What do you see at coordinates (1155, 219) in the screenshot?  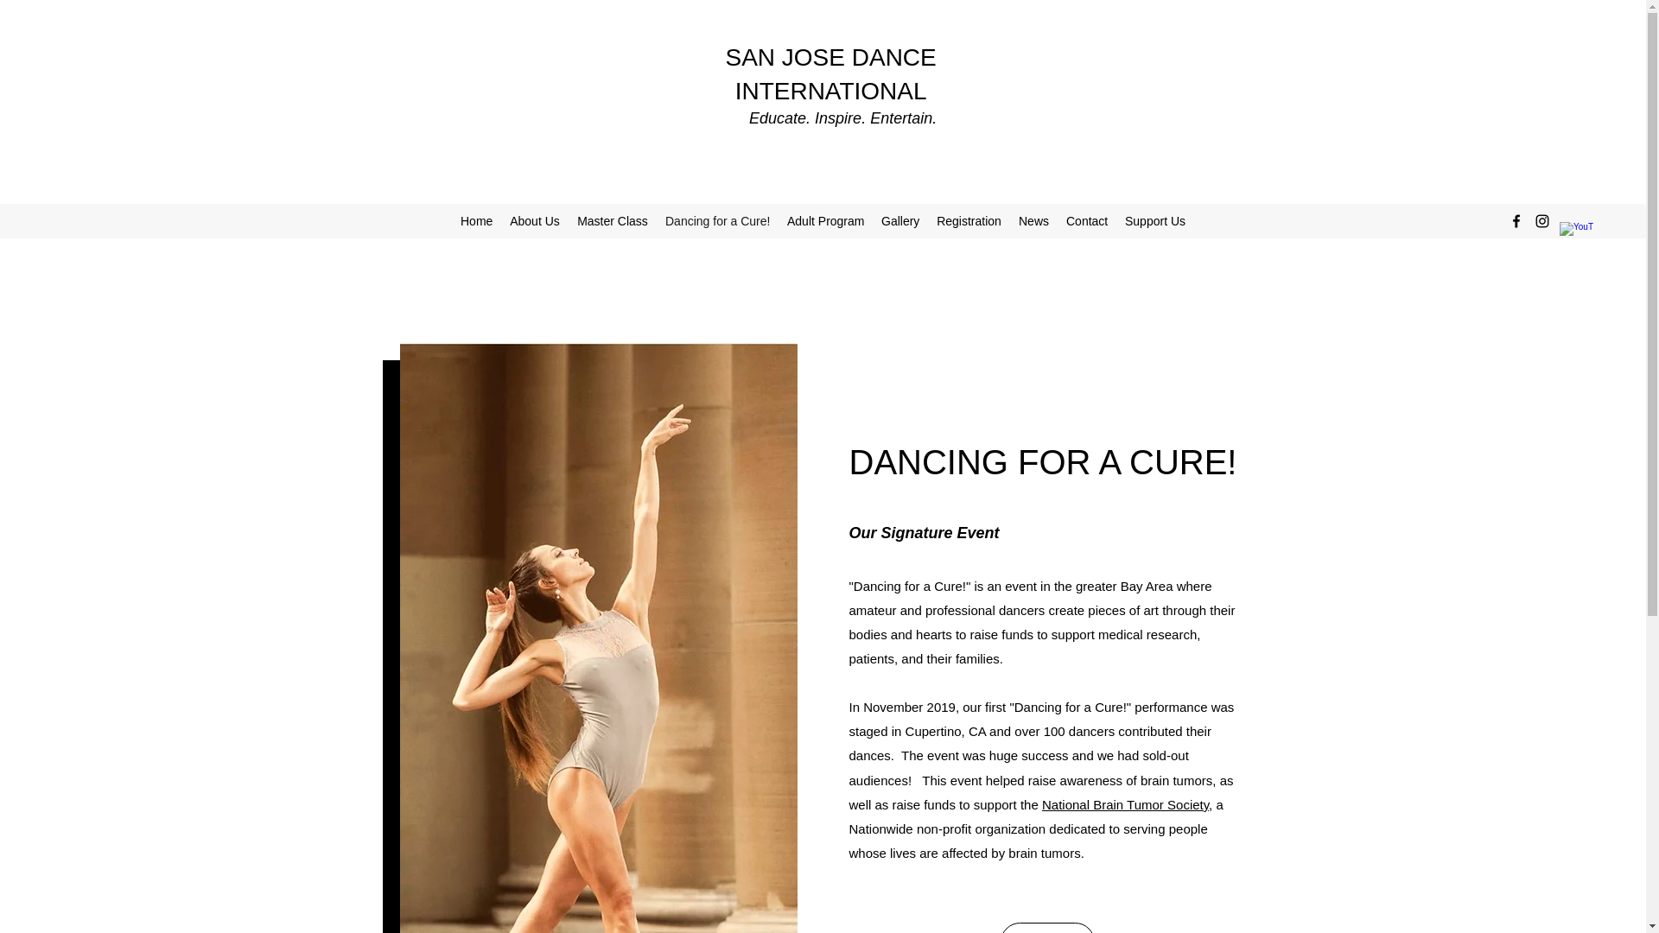 I see `Support Us` at bounding box center [1155, 219].